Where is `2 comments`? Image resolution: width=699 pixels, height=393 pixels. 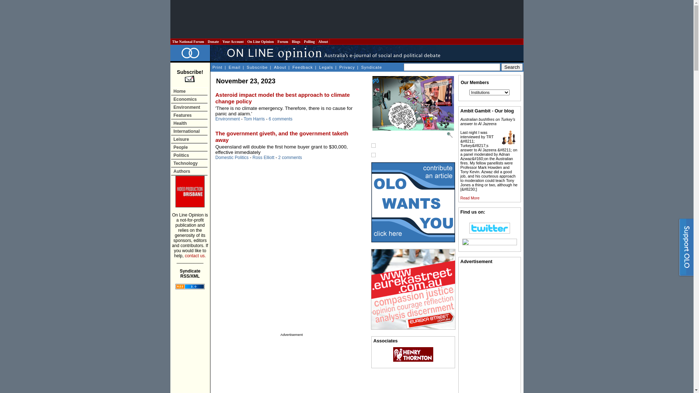
2 comments is located at coordinates (290, 158).